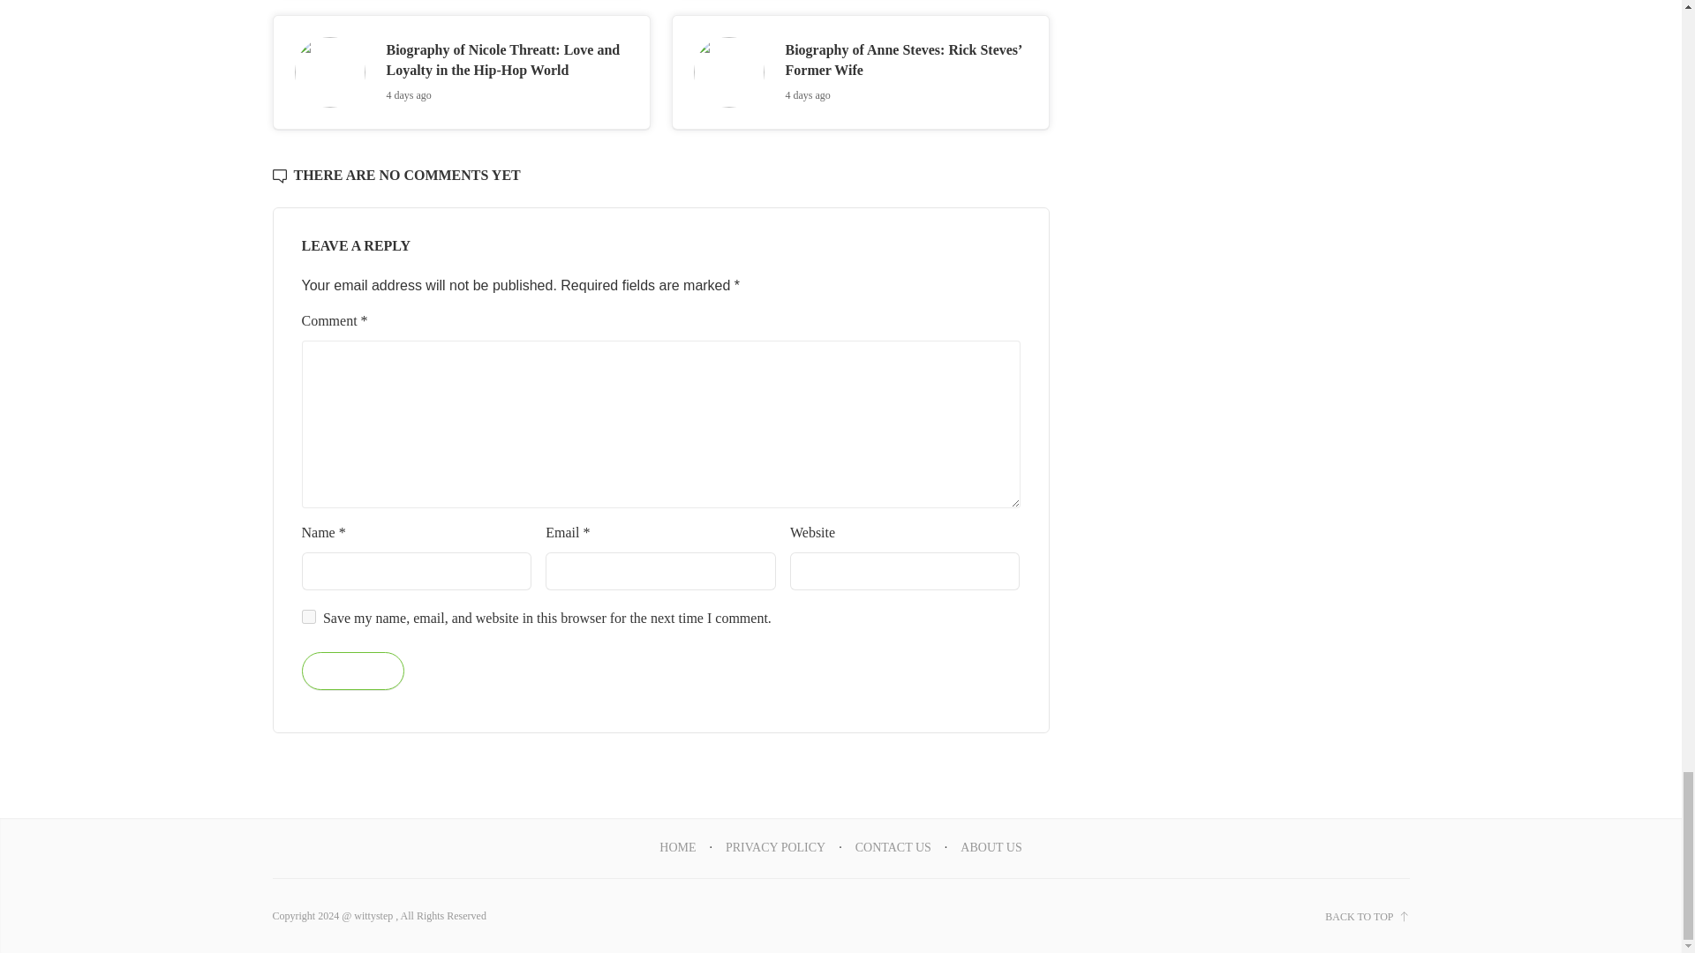 This screenshot has height=953, width=1695. I want to click on yes, so click(308, 617).